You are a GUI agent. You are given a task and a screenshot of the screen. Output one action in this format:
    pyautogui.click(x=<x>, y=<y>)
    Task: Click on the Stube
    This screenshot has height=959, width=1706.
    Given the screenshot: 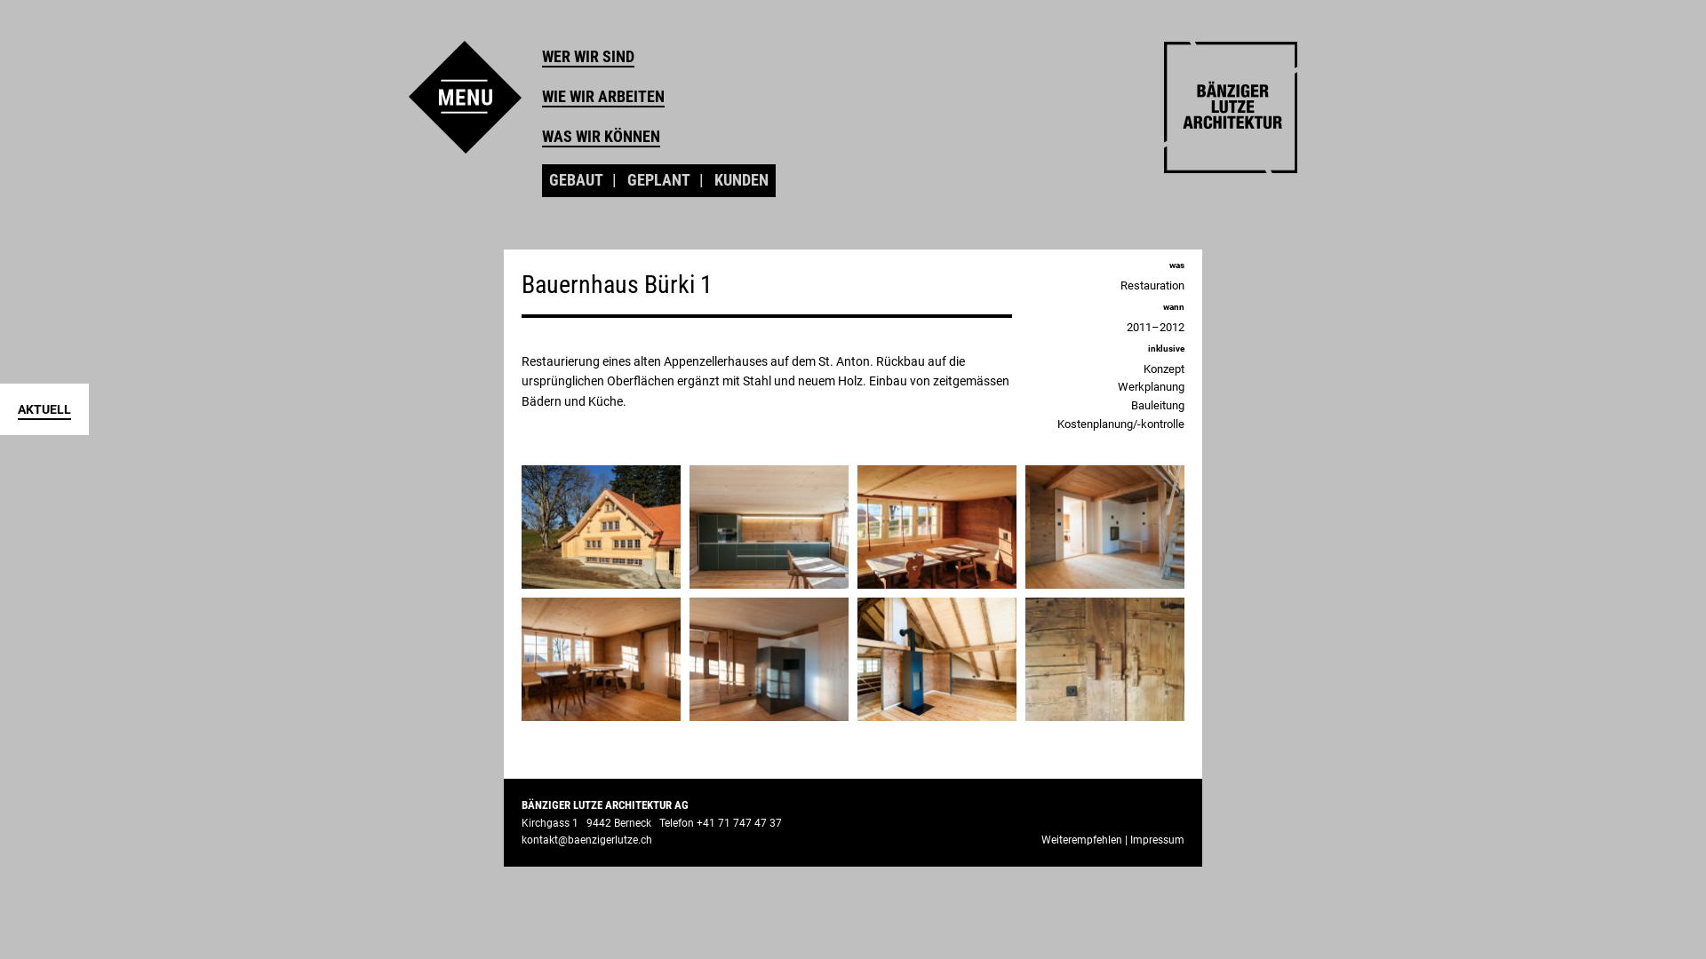 What is the action you would take?
    pyautogui.click(x=937, y=526)
    